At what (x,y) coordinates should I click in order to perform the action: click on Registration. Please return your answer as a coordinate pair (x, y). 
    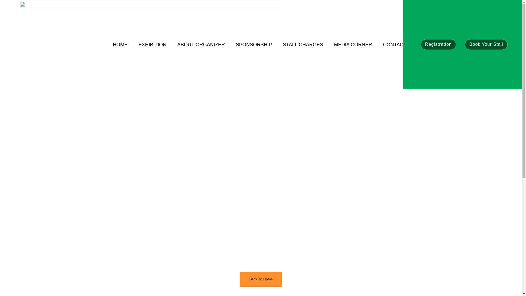
    Looking at the image, I should click on (438, 44).